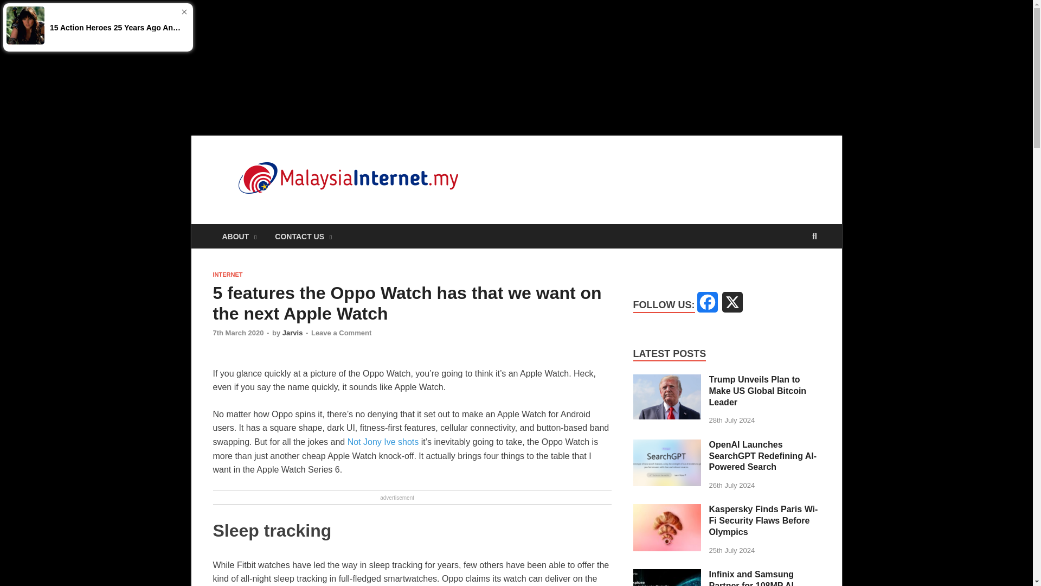  What do you see at coordinates (667, 380) in the screenshot?
I see `Trump Unveils Plan to Make US Global Bitcoin Leader` at bounding box center [667, 380].